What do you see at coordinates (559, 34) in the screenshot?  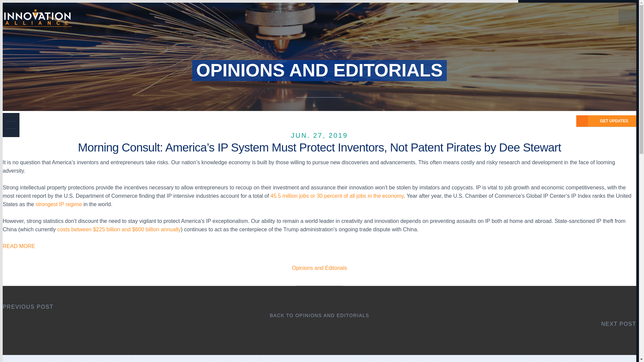 I see `From the Alliance` at bounding box center [559, 34].